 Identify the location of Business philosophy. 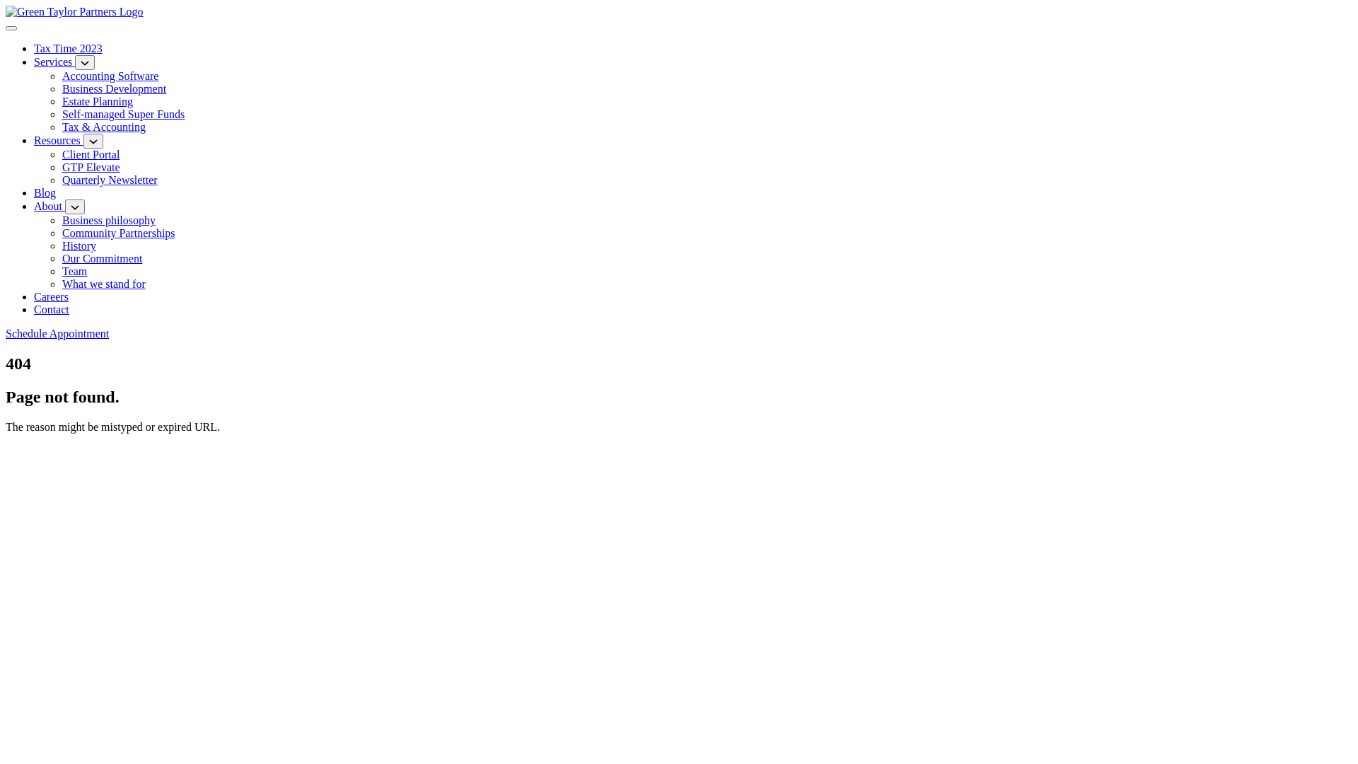
(109, 221).